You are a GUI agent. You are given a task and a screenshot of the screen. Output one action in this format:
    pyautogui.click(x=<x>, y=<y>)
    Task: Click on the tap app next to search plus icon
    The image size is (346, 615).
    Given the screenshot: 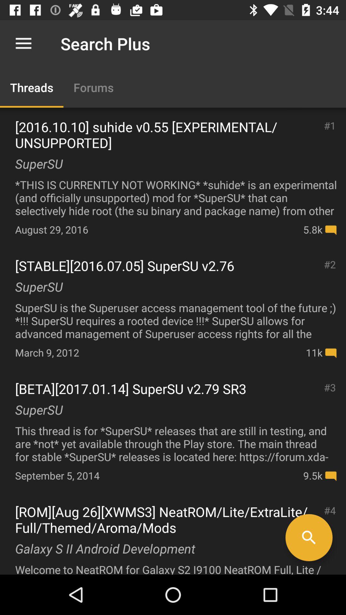 What is the action you would take?
    pyautogui.click(x=23, y=44)
    